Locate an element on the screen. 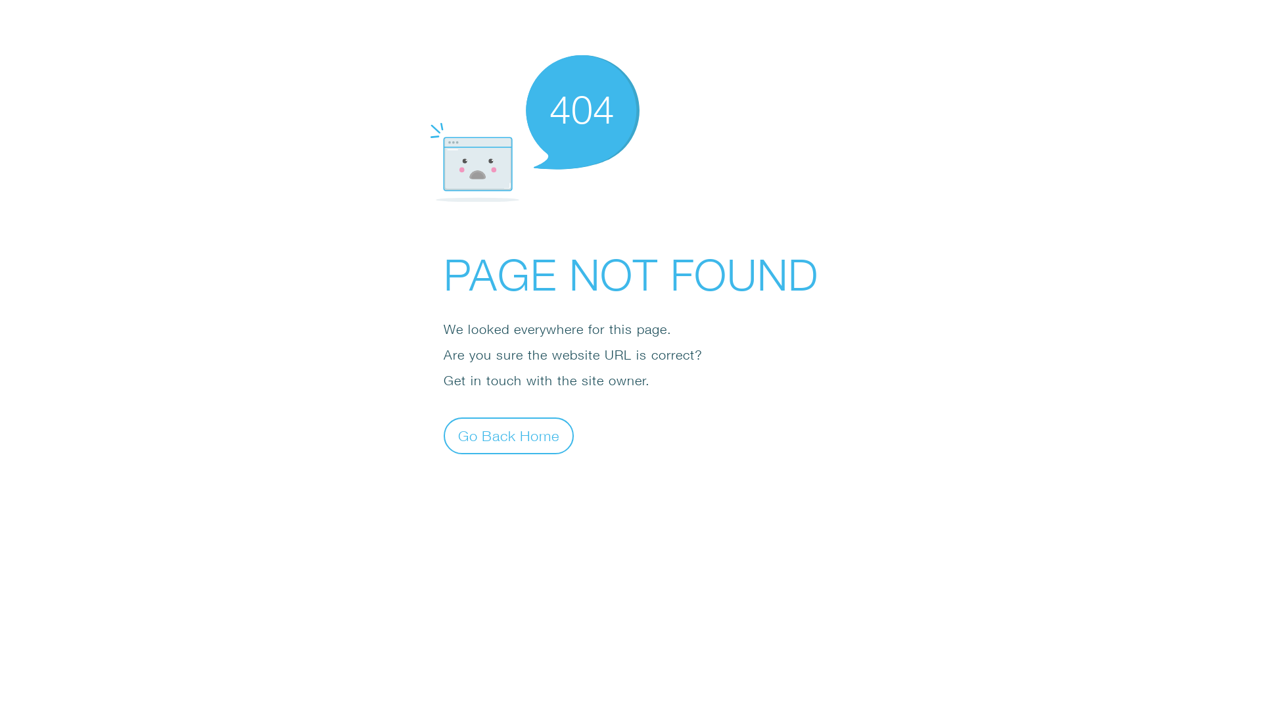 Image resolution: width=1262 pixels, height=710 pixels. Go Back Home is located at coordinates (509, 435).